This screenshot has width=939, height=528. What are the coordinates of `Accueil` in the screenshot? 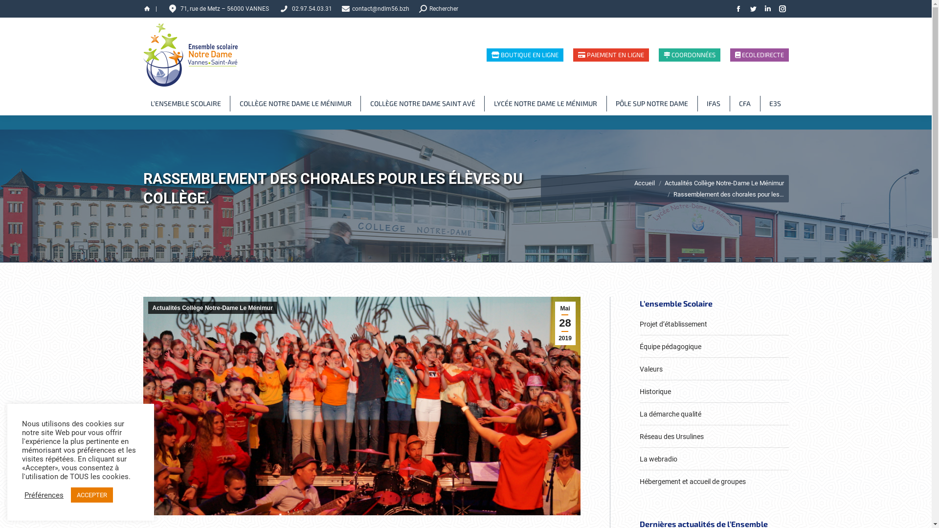 It's located at (644, 183).